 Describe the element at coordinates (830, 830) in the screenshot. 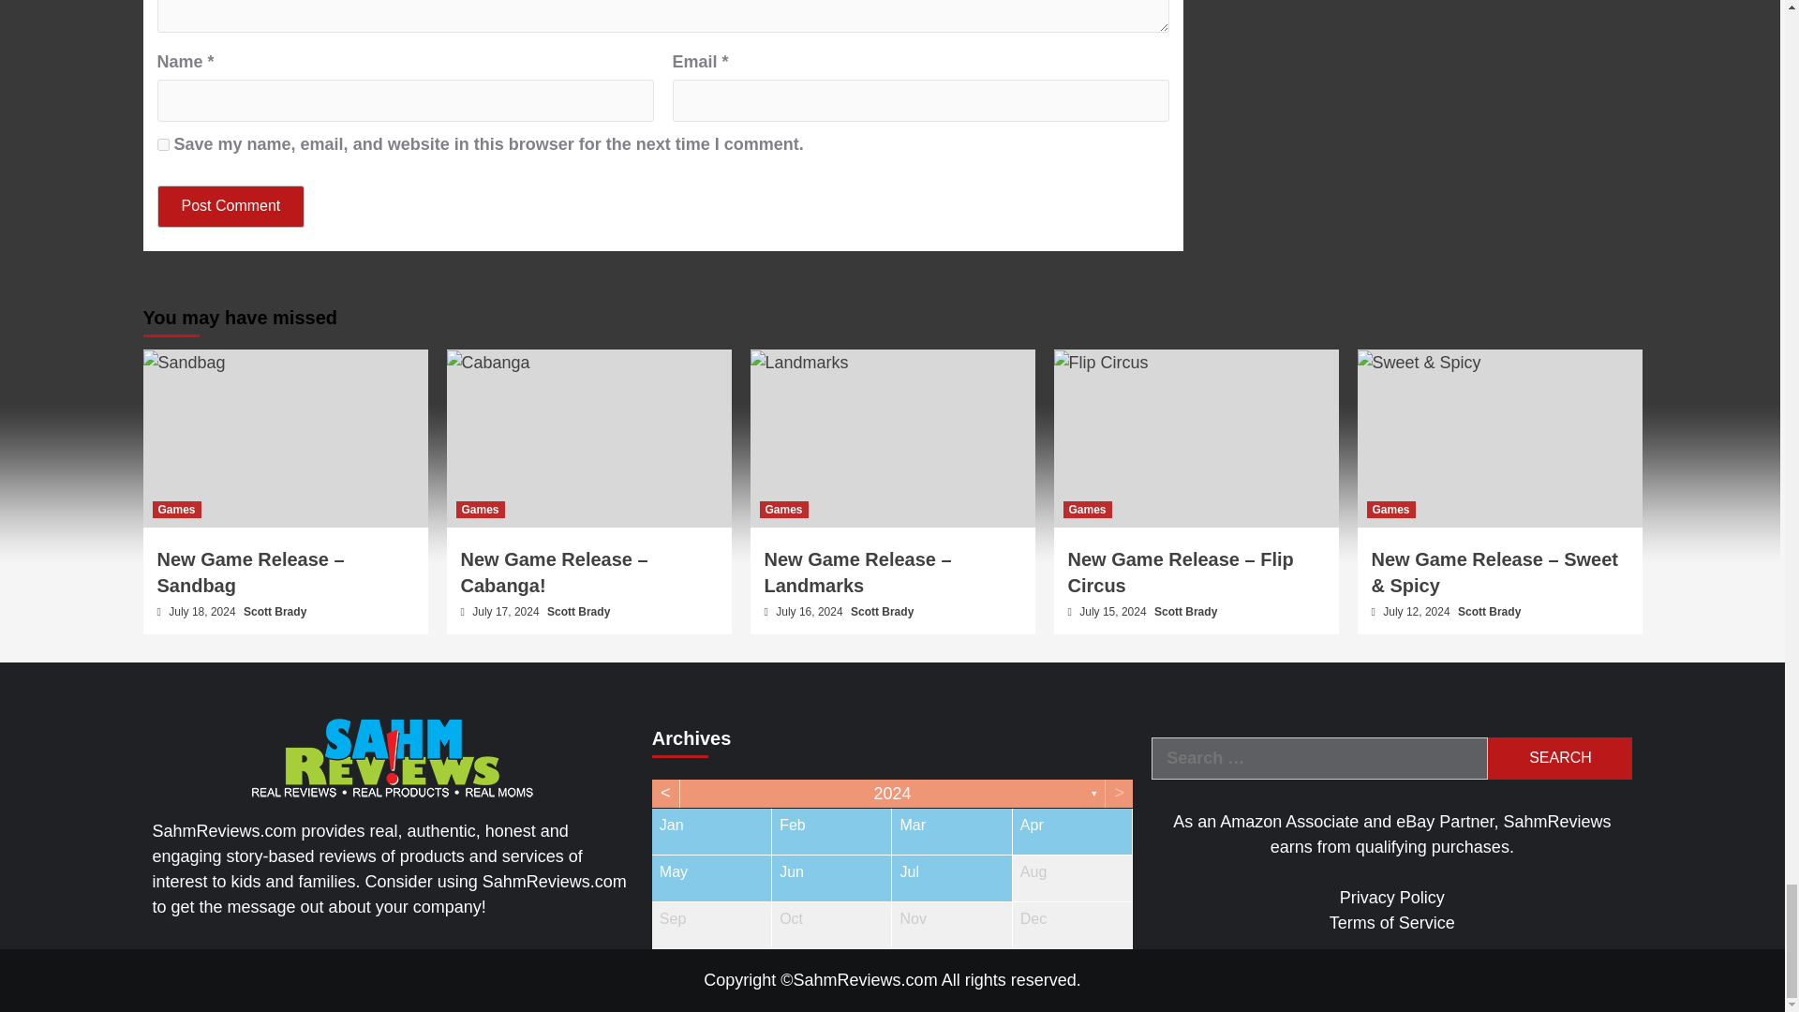

I see `February, 2024` at that location.